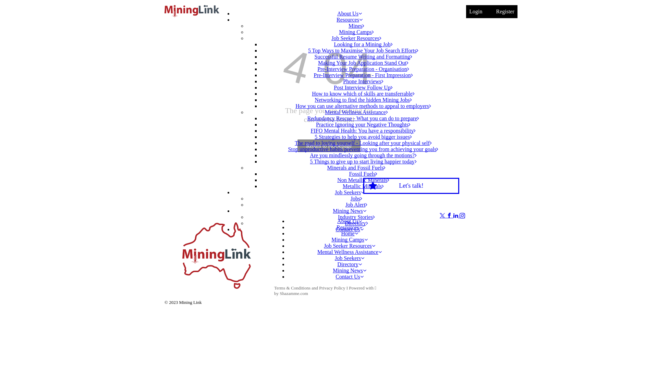 This screenshot has width=658, height=370. I want to click on Pre-Interview Preparation - First Impression, so click(363, 75).